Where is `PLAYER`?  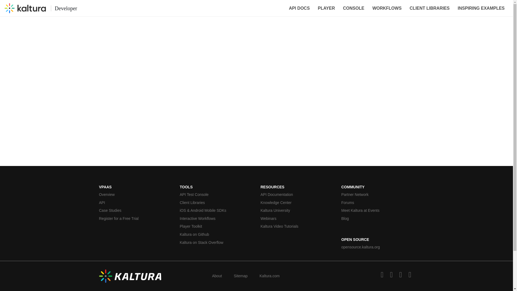 PLAYER is located at coordinates (326, 8).